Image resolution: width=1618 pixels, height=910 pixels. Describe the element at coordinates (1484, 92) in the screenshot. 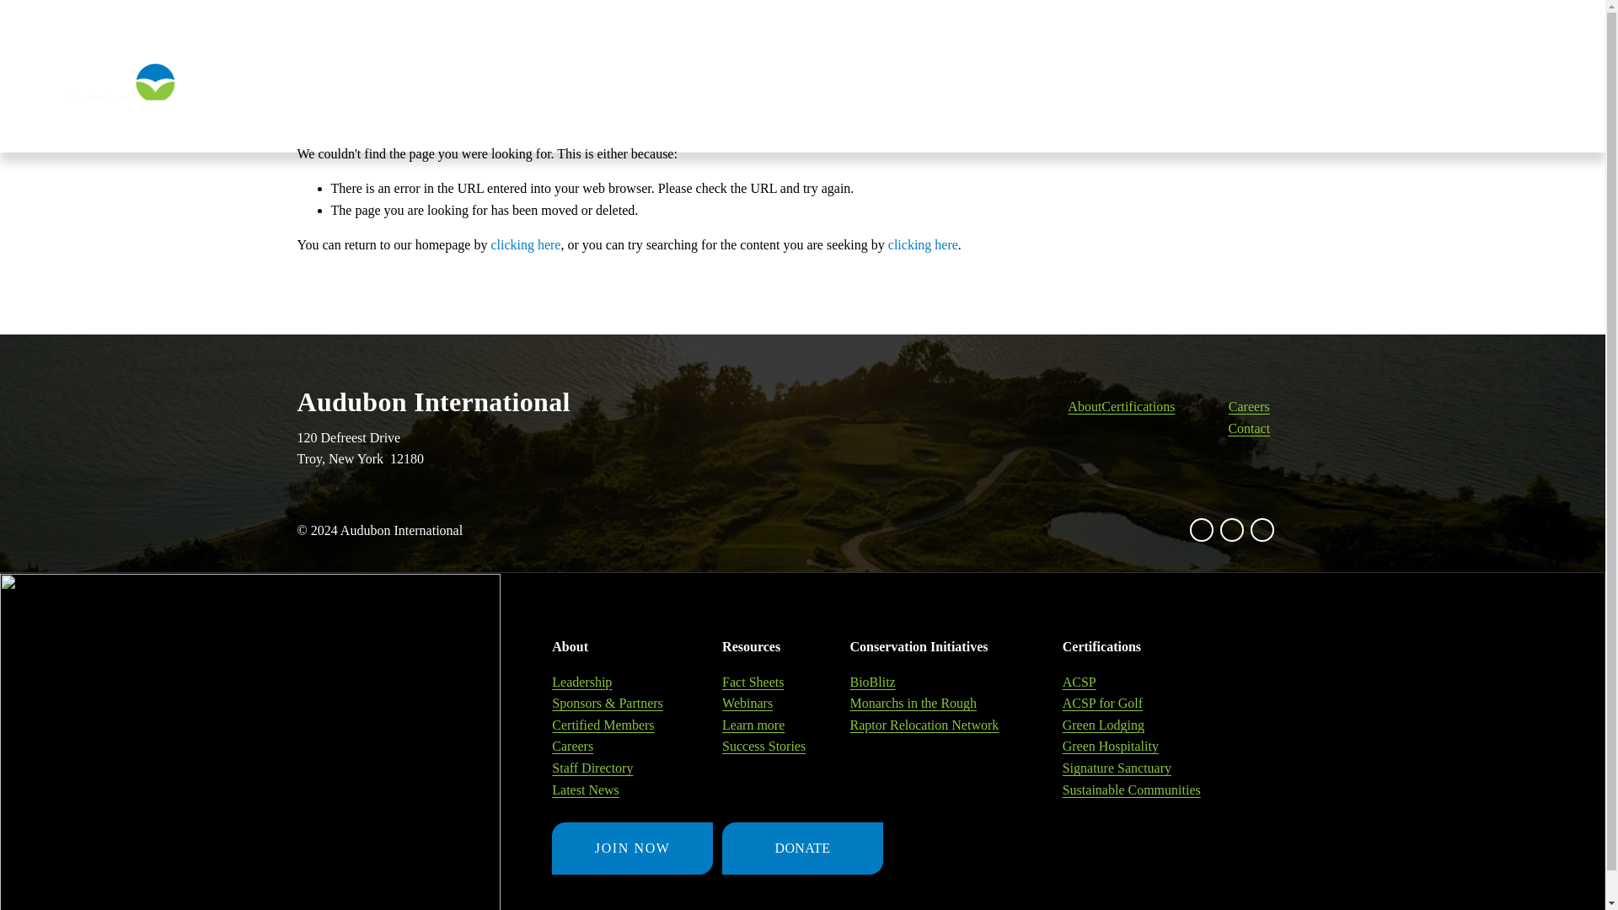

I see `MEMBERS` at that location.